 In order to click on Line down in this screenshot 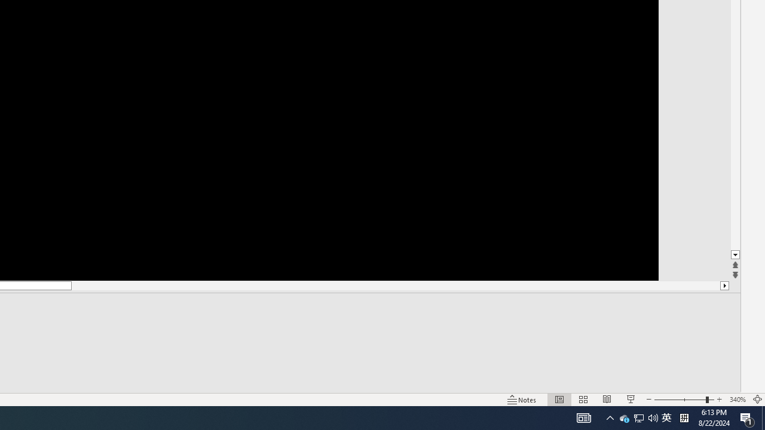, I will do `click(735, 256)`.